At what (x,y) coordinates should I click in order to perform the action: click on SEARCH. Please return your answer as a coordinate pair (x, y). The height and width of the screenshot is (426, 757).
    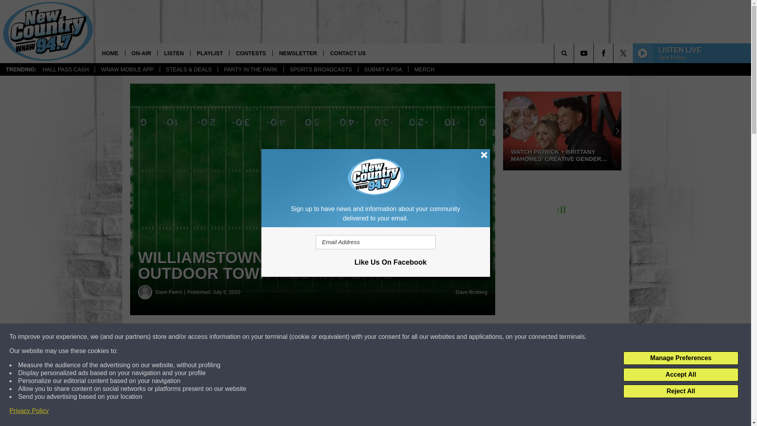
    Looking at the image, I should click on (575, 53).